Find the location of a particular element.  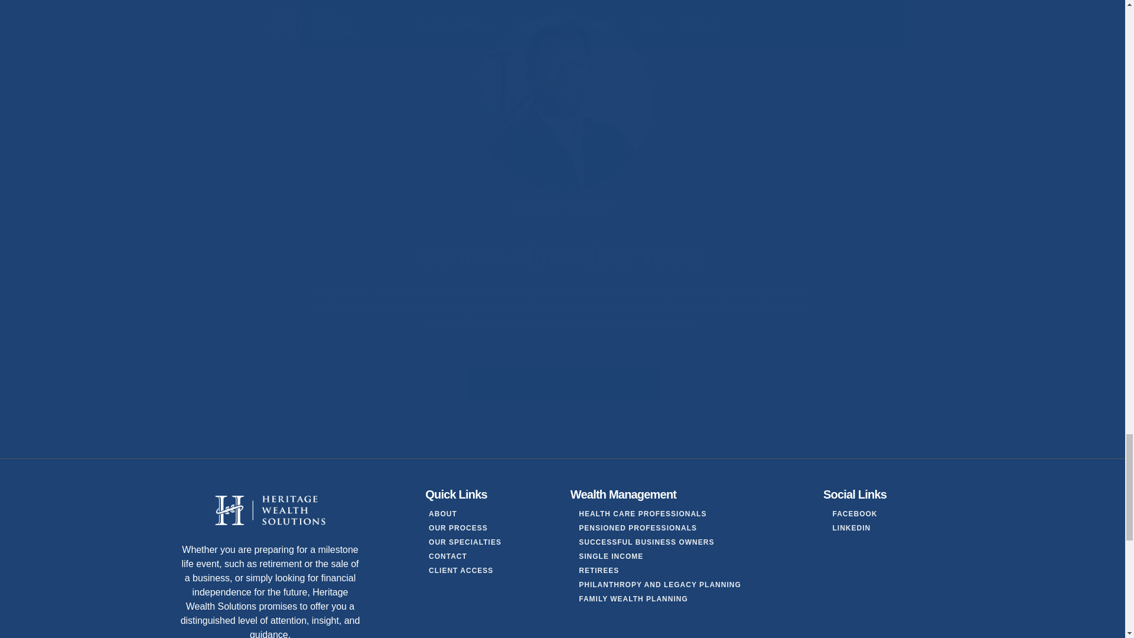

RETIREES is located at coordinates (599, 571).